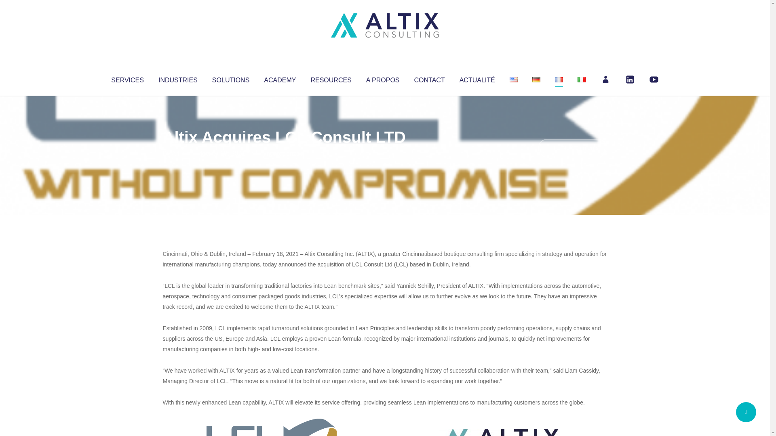 The image size is (776, 436). Describe the element at coordinates (230, 78) in the screenshot. I see `SOLUTIONS` at that location.